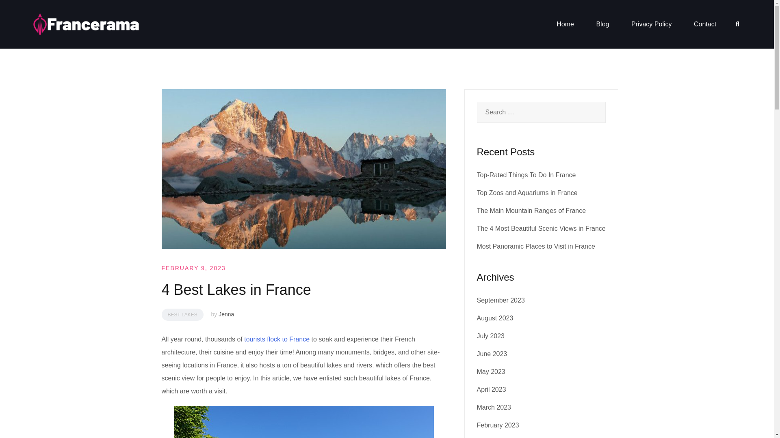 The image size is (780, 438). I want to click on June 2023, so click(492, 354).